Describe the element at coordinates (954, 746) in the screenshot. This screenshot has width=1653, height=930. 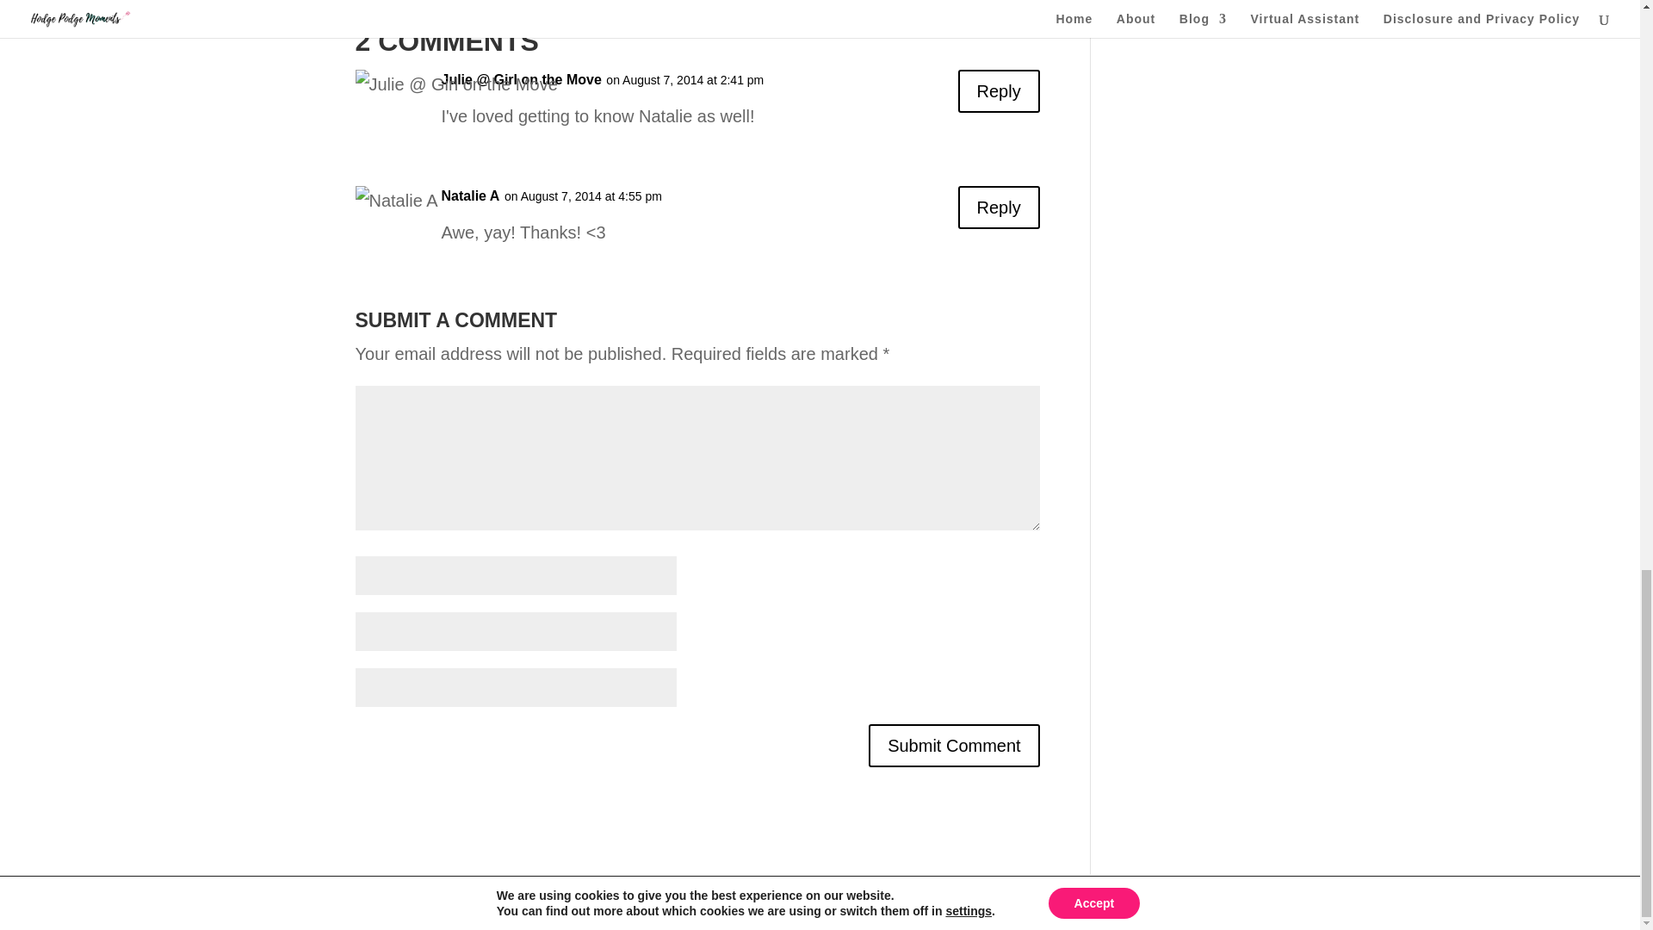
I see `Submit Comment` at that location.